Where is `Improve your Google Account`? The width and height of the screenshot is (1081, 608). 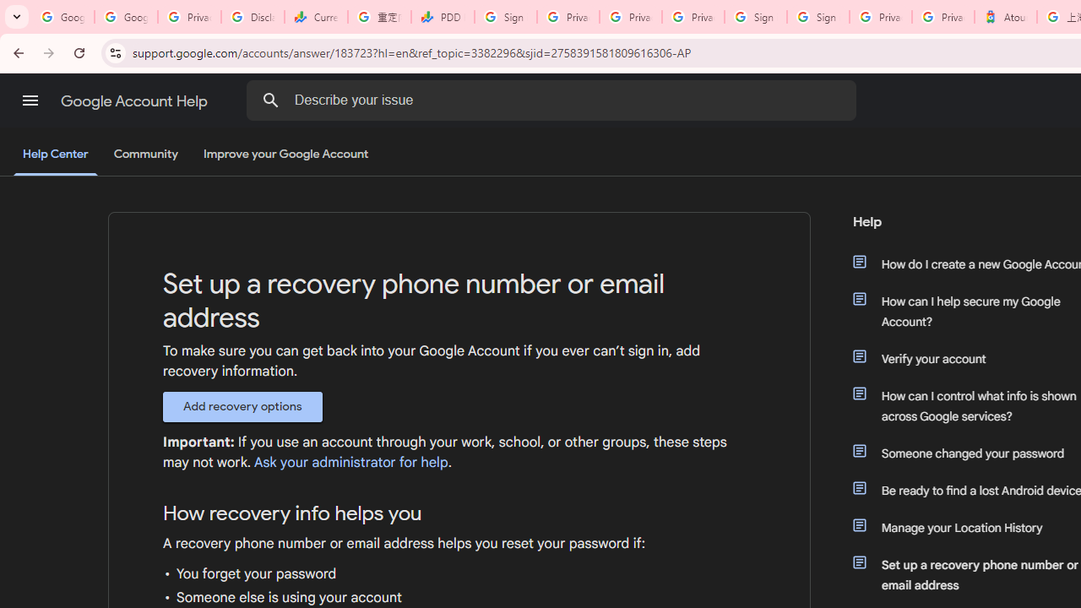 Improve your Google Account is located at coordinates (286, 155).